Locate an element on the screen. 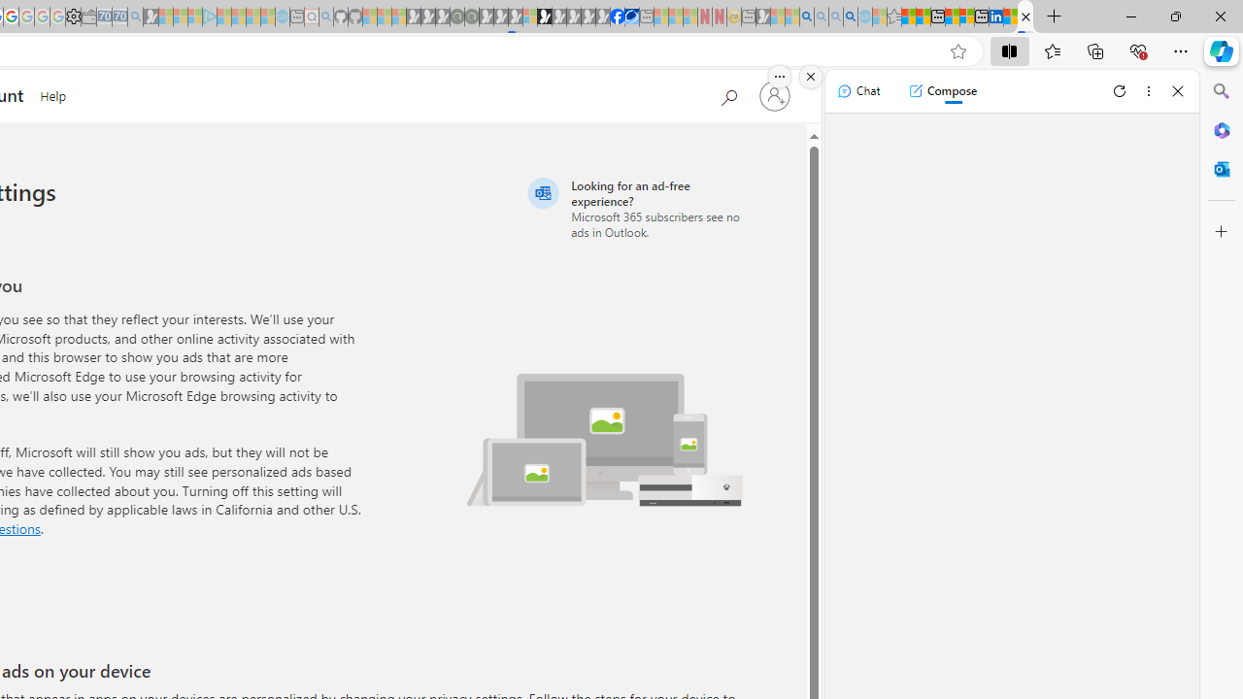  Search Microsoft.com is located at coordinates (728, 94).